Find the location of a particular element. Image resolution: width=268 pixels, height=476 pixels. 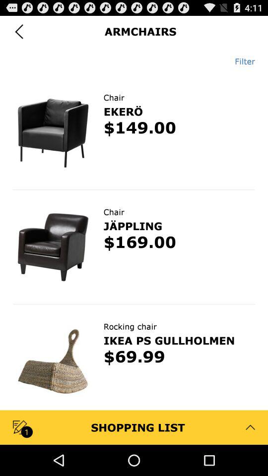

select icon above $69.99 item is located at coordinates (169, 340).